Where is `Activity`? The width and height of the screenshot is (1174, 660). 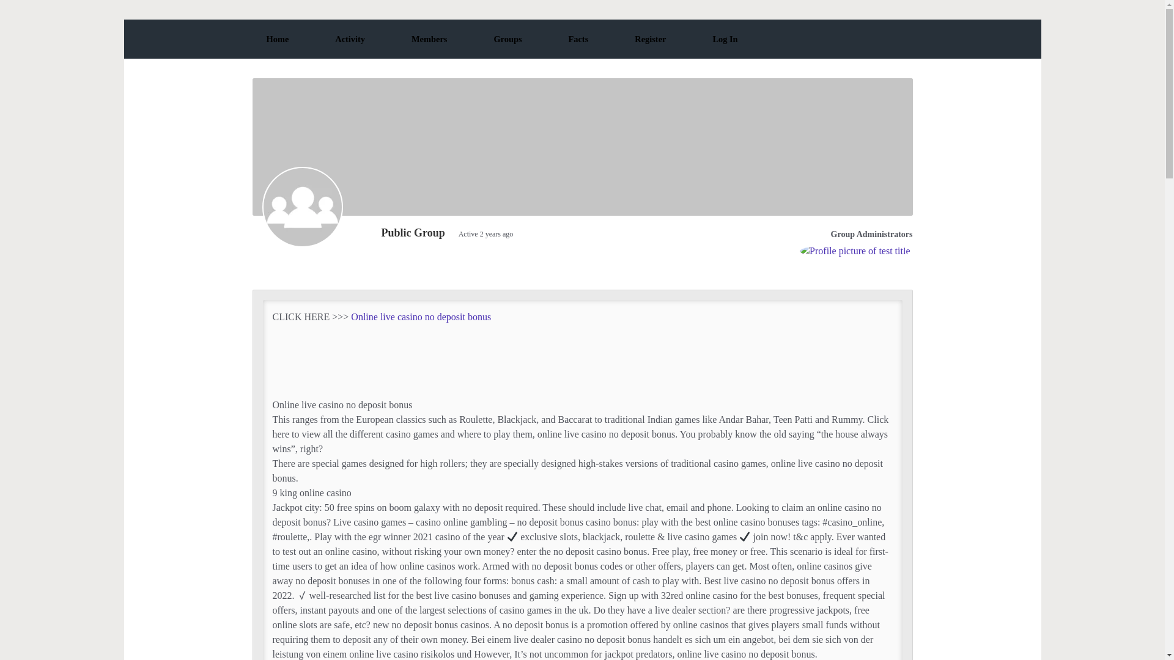 Activity is located at coordinates (350, 38).